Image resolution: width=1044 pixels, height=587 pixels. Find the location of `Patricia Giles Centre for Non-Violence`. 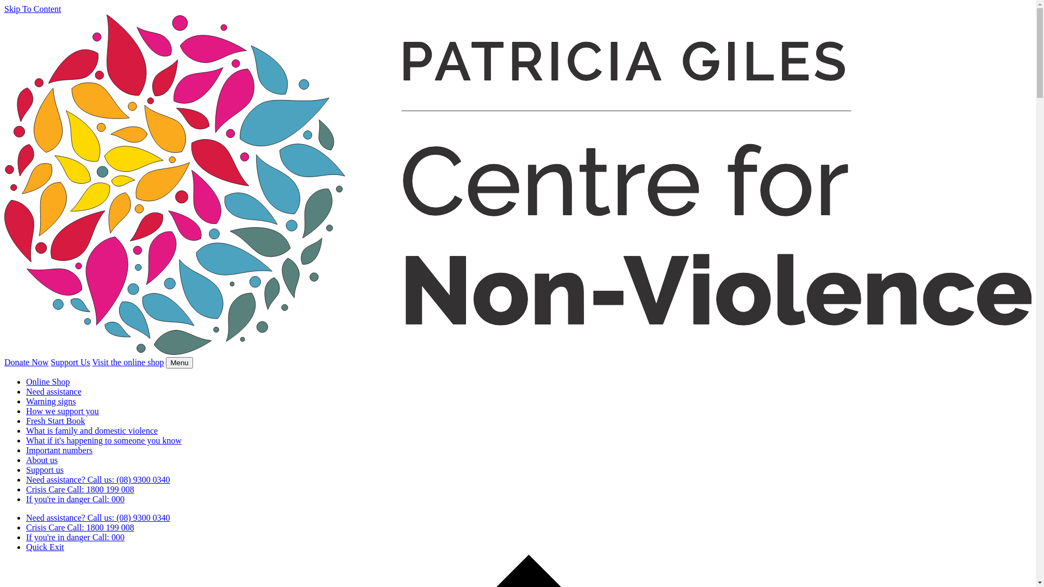

Patricia Giles Centre for Non-Violence is located at coordinates (518, 352).